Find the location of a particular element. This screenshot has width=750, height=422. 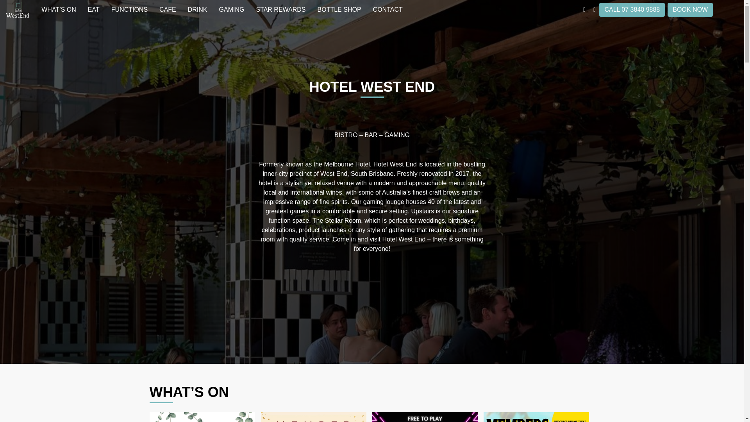

CALL 07 3840 9888 is located at coordinates (632, 9).